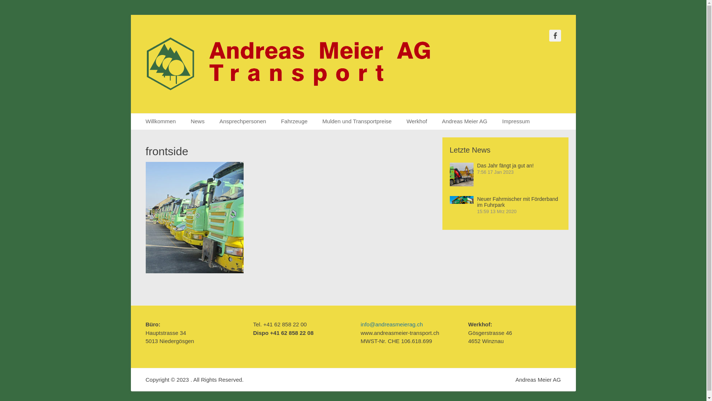 The image size is (712, 401). Describe the element at coordinates (357, 122) in the screenshot. I see `Mulden und Transportpreise` at that location.